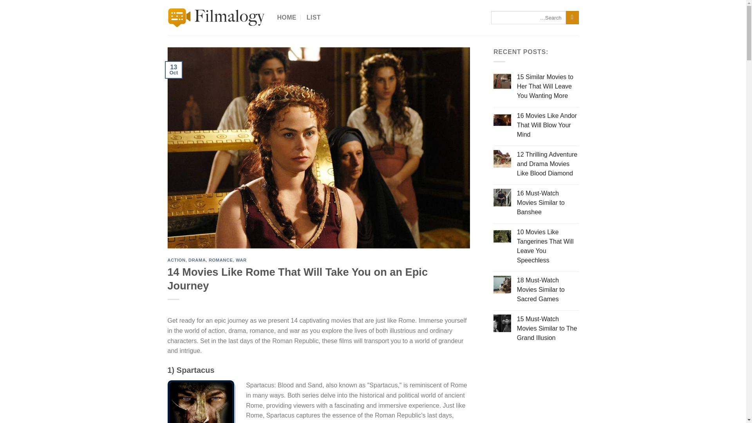  I want to click on 10 Movies Like Tangerines That Will Leave You Speechless, so click(548, 246).